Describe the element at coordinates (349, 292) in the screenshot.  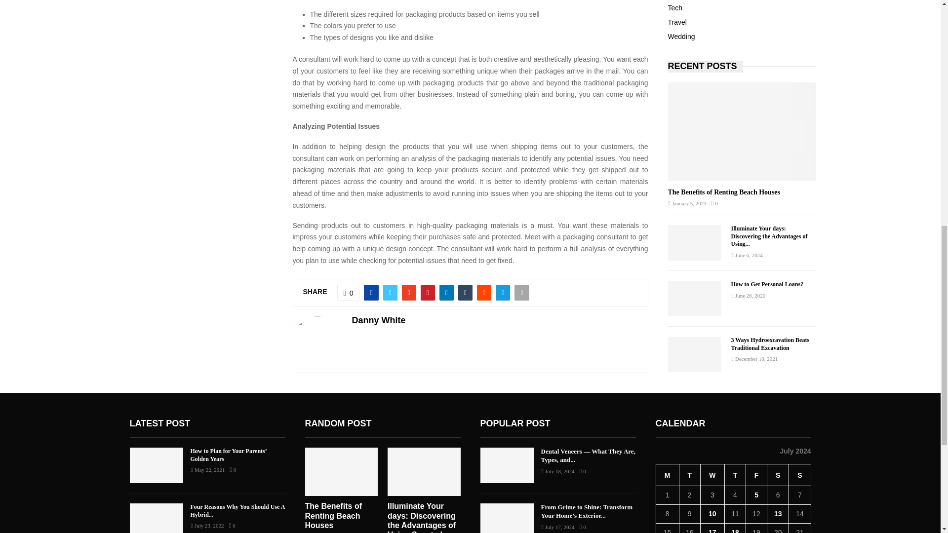
I see `Like` at that location.